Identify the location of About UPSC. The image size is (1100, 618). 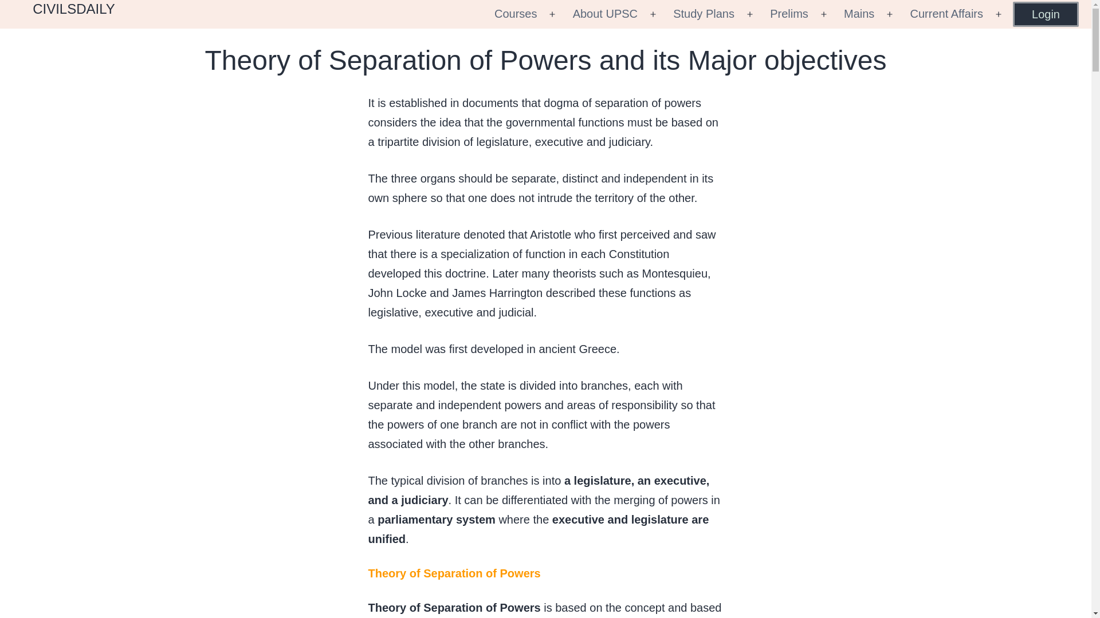
(605, 14).